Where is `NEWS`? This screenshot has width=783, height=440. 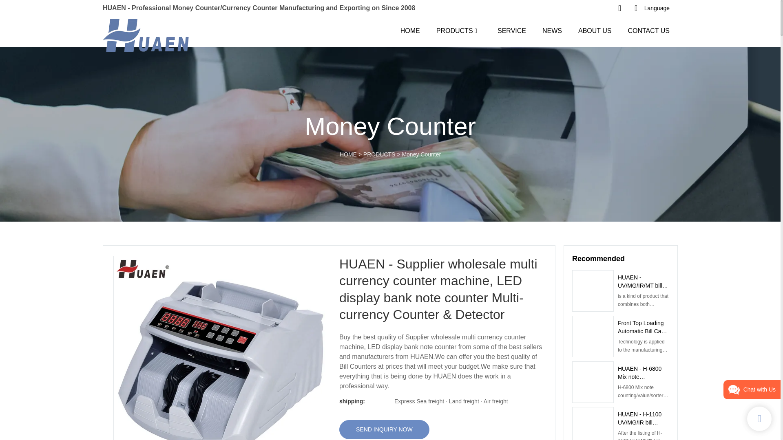 NEWS is located at coordinates (552, 30).